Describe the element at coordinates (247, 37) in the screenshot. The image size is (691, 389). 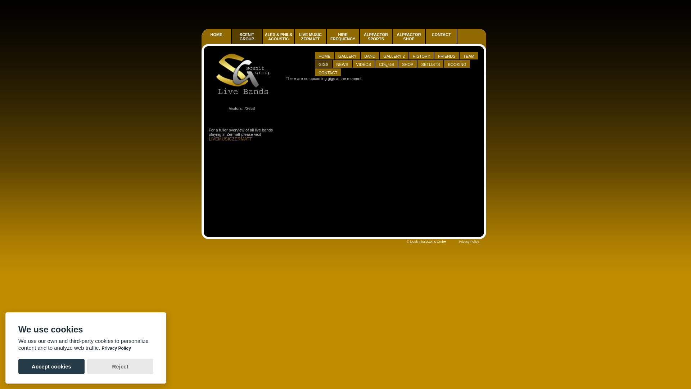
I see `SCENIT
GROUP` at that location.